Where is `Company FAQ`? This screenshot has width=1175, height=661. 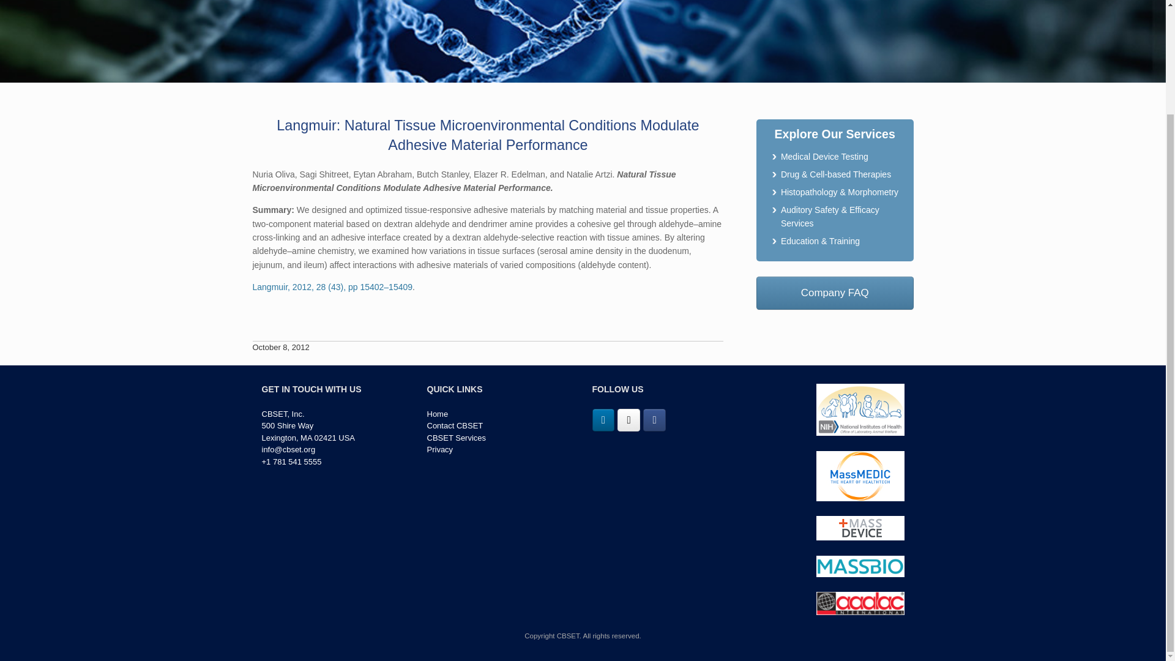 Company FAQ is located at coordinates (835, 293).